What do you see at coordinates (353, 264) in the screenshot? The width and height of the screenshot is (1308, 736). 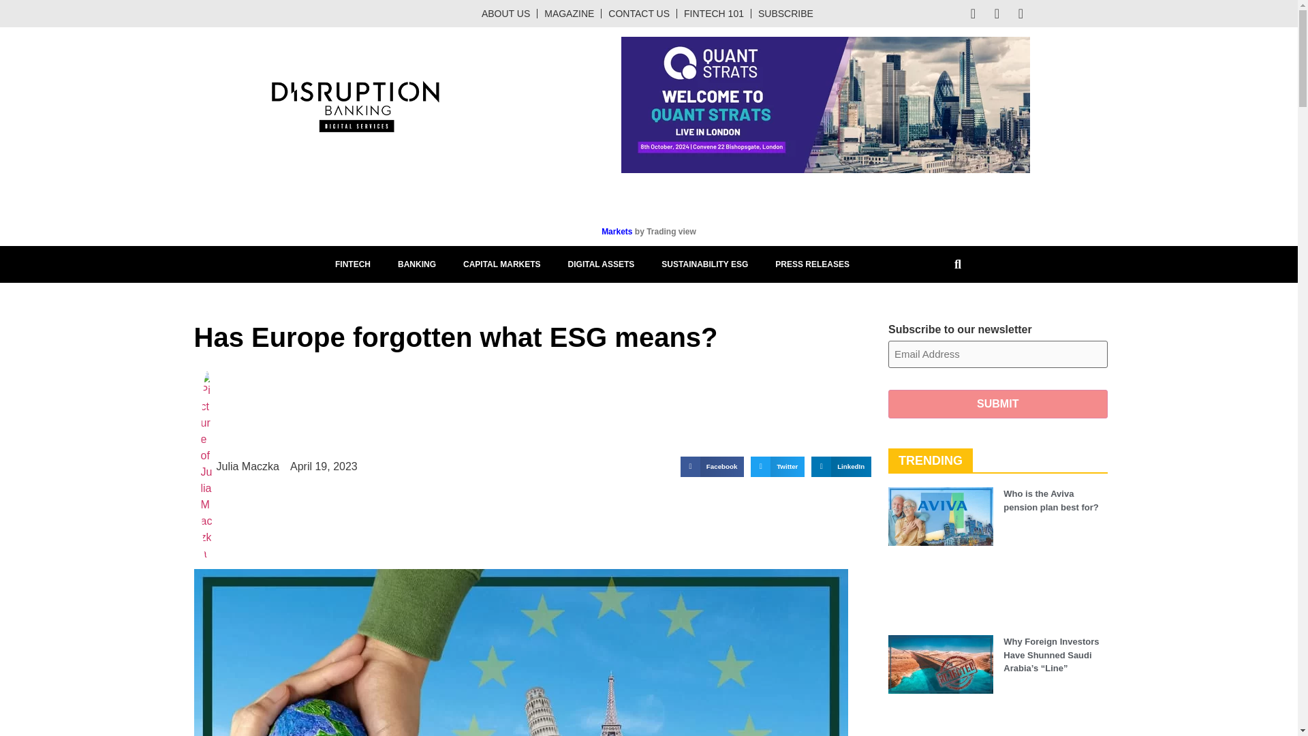 I see `FINTECH` at bounding box center [353, 264].